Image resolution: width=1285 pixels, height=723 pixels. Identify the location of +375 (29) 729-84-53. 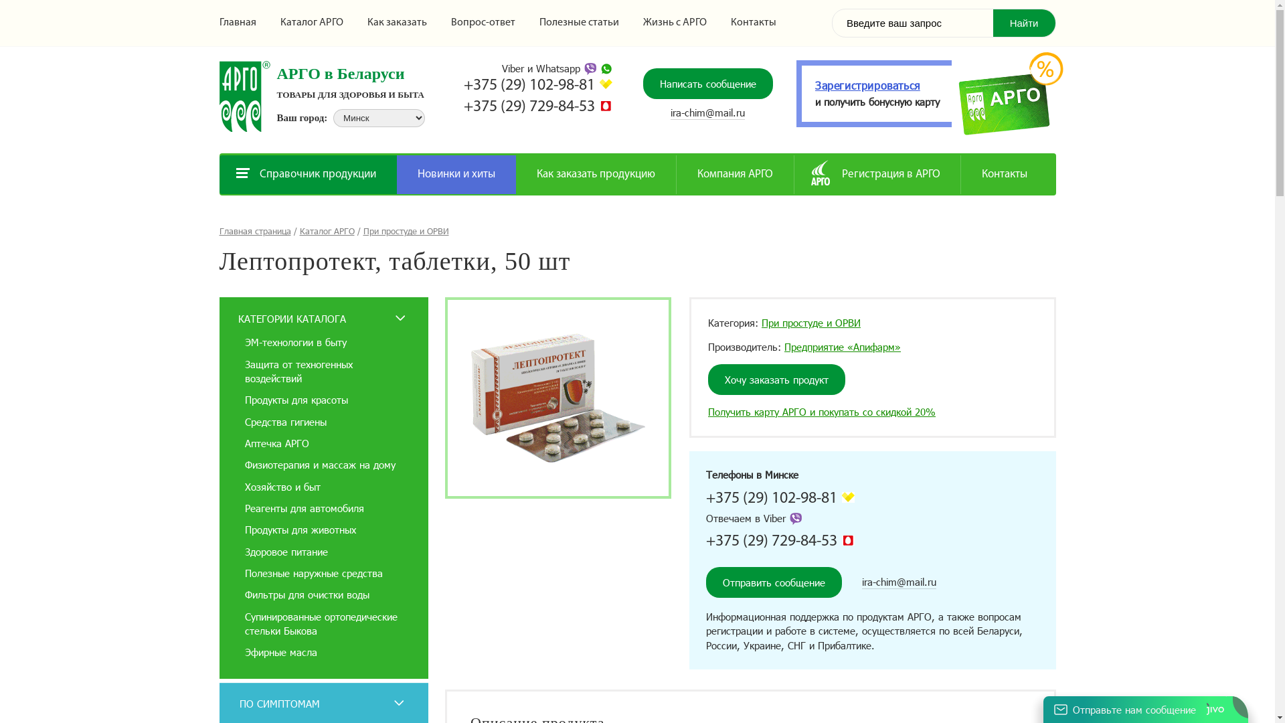
(529, 107).